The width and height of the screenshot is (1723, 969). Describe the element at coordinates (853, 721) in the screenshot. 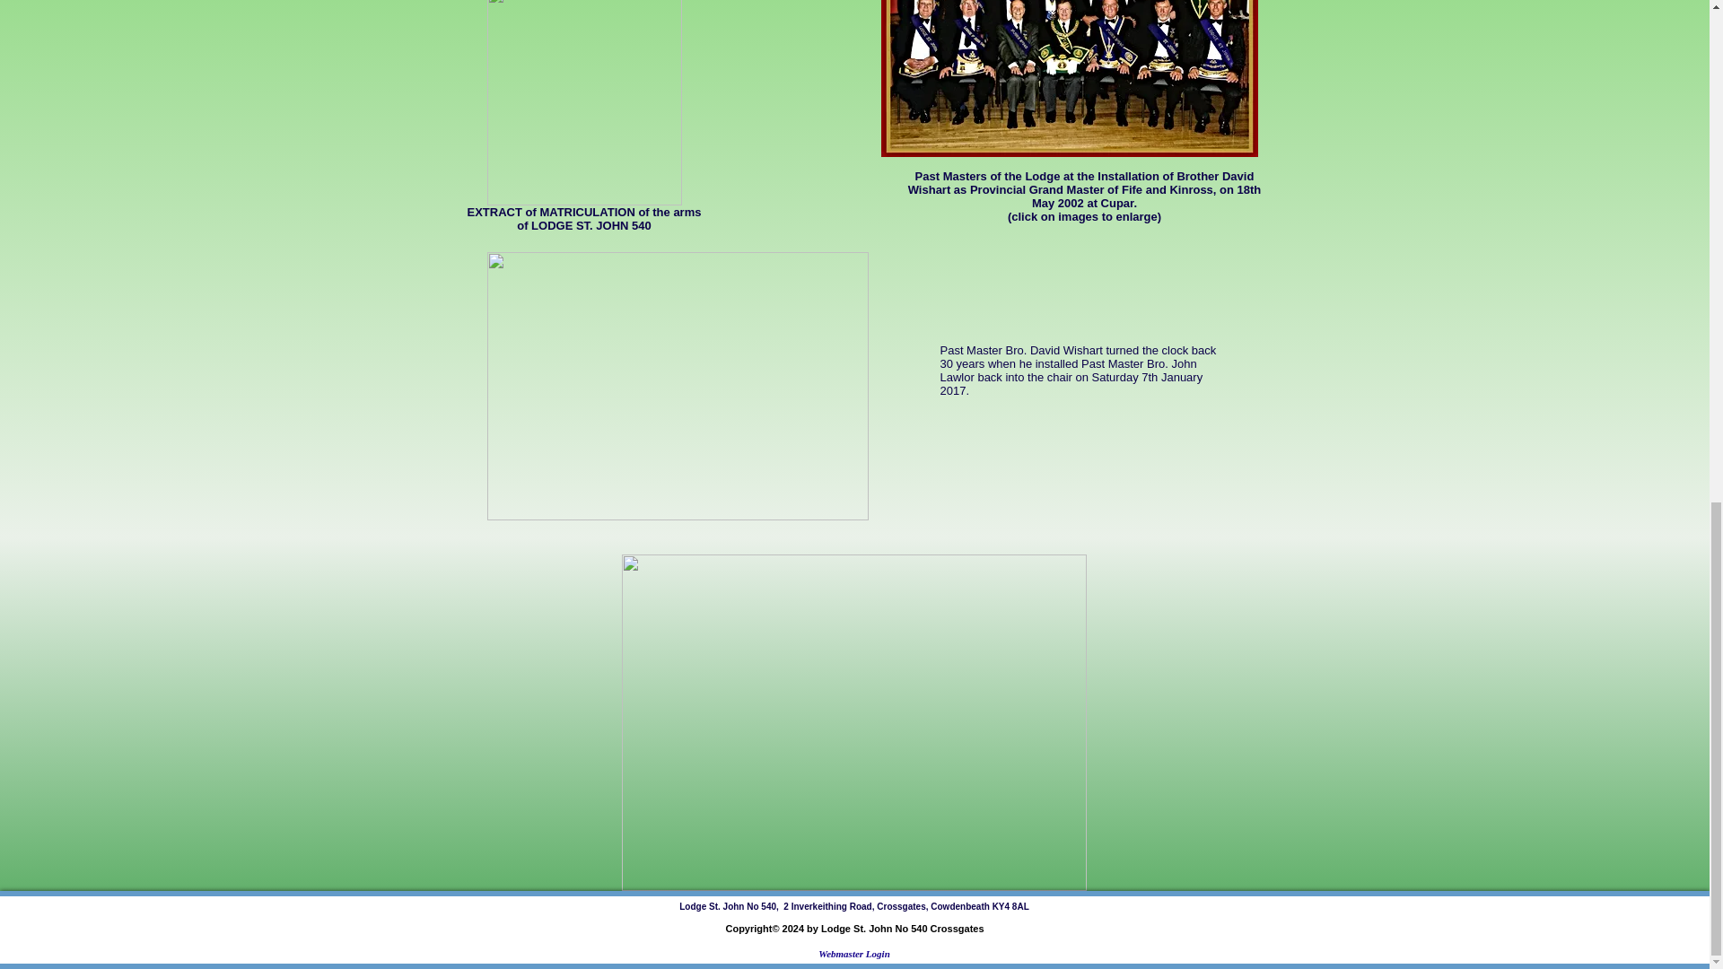

I see `1973 - 1974.jpg` at that location.